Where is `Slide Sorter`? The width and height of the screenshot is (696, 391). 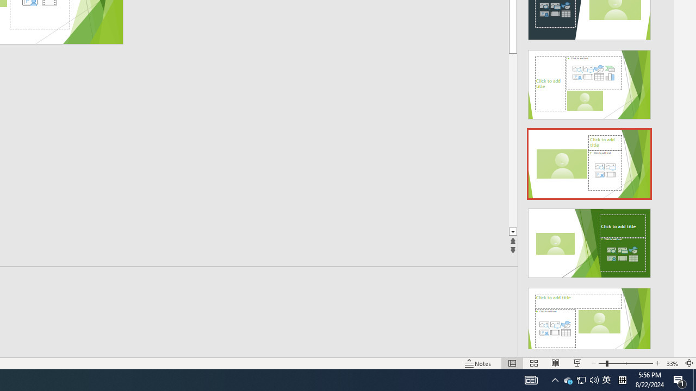 Slide Sorter is located at coordinates (534, 363).